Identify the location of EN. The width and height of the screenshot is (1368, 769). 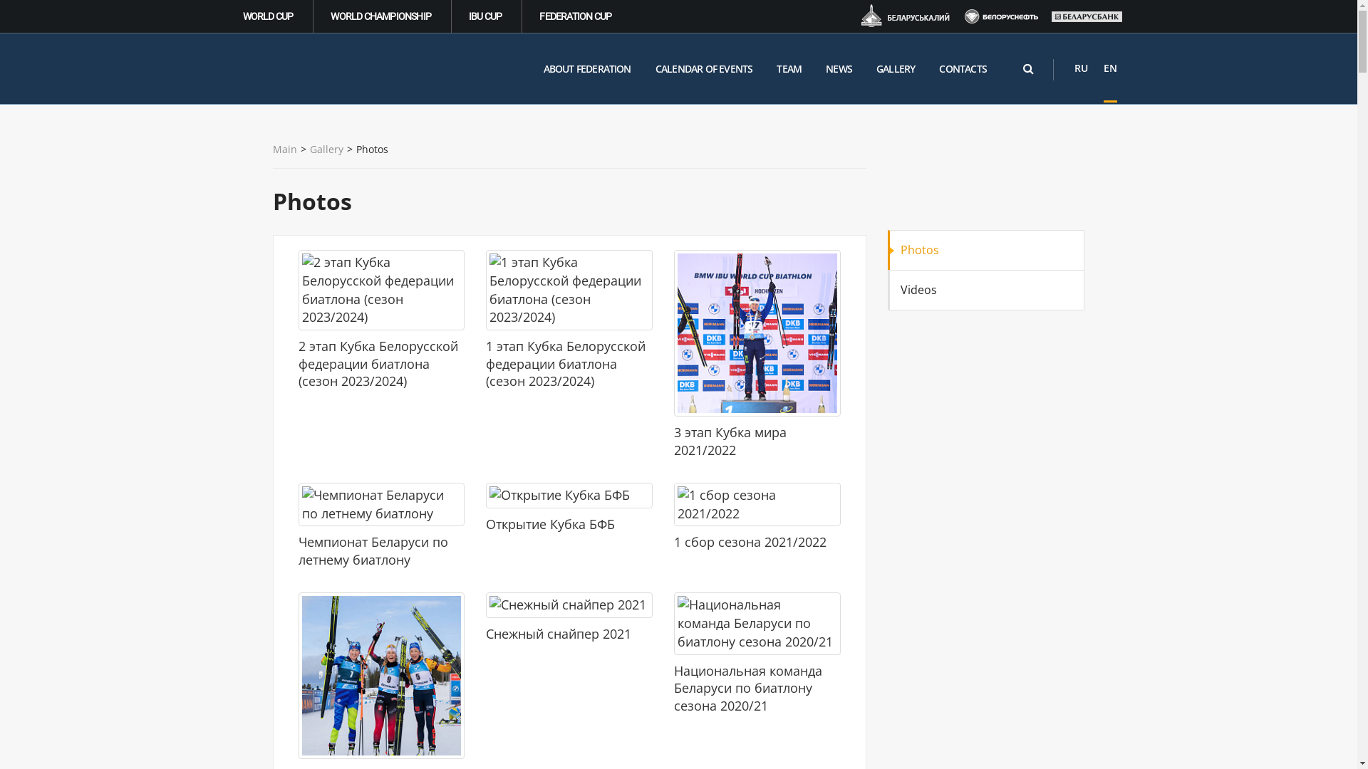
(1110, 68).